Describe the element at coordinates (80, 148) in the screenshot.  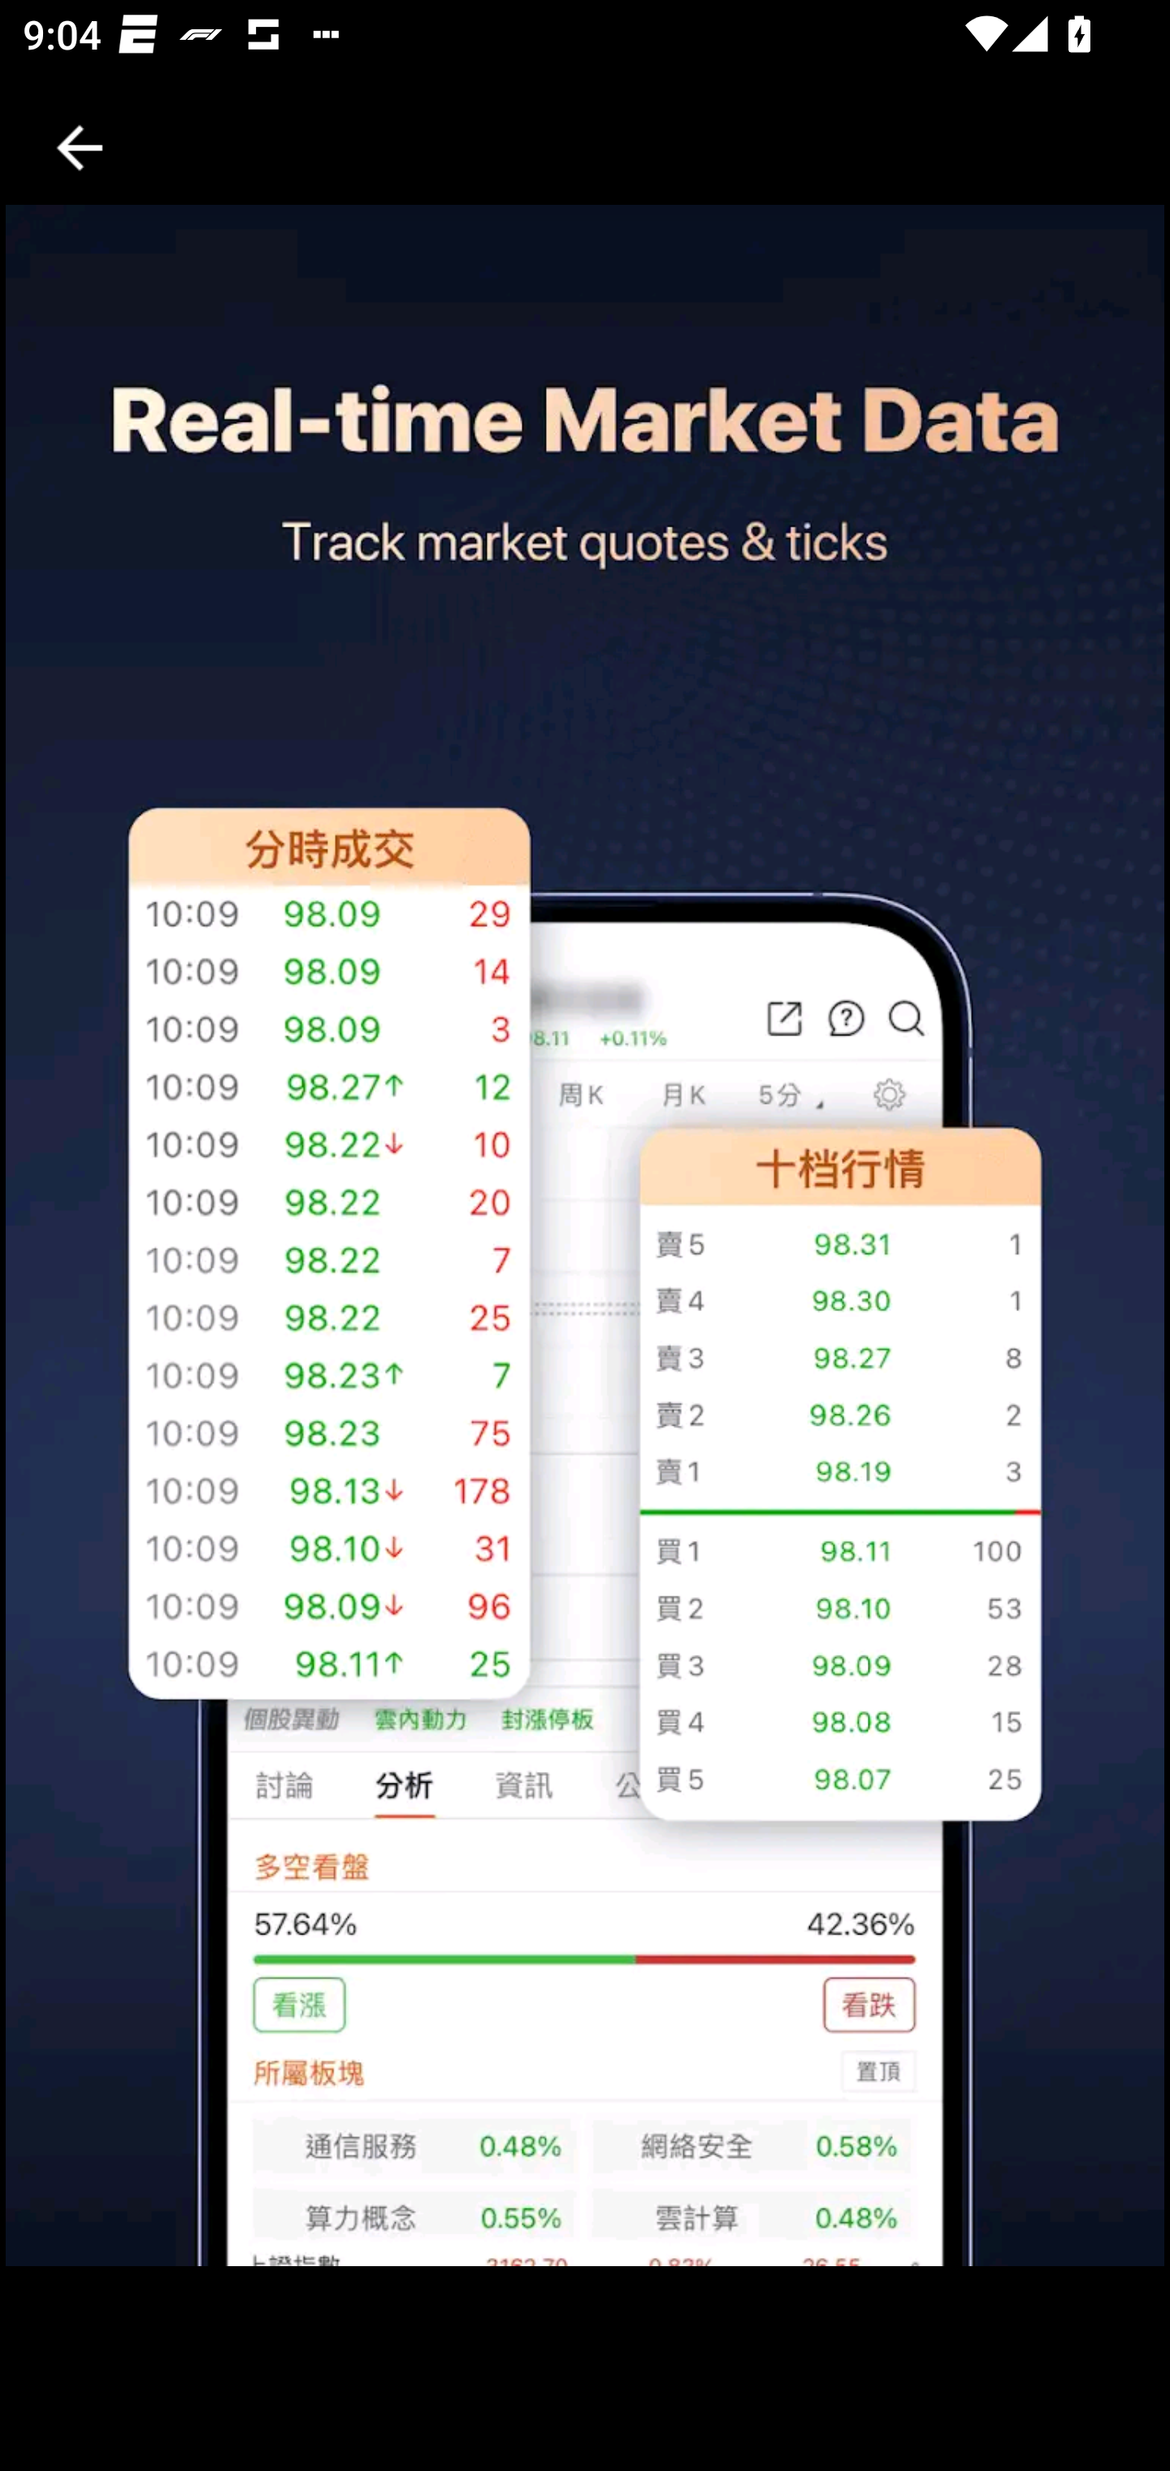
I see `Back` at that location.